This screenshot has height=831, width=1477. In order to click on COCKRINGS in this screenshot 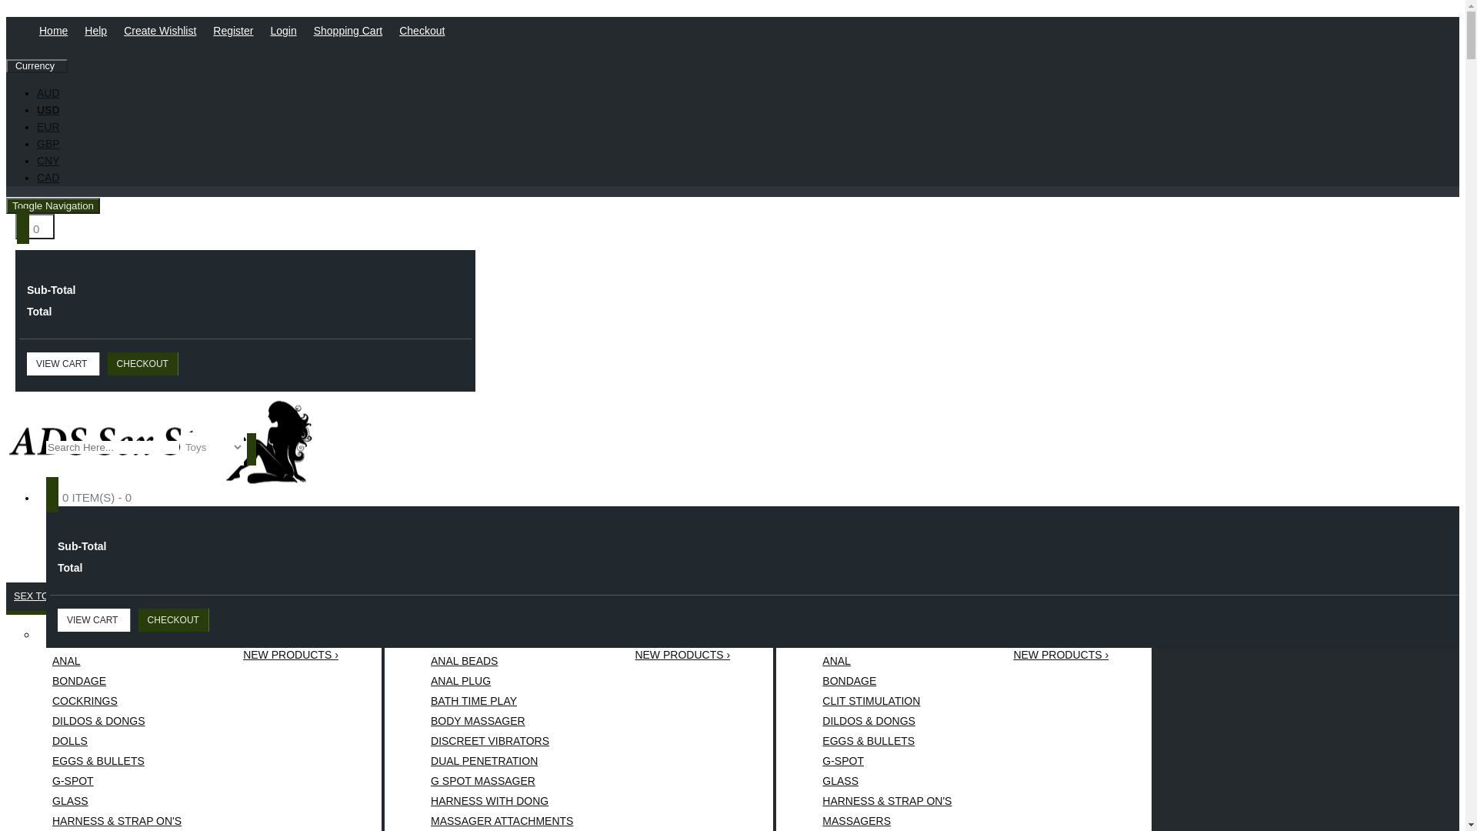, I will do `click(117, 701)`.